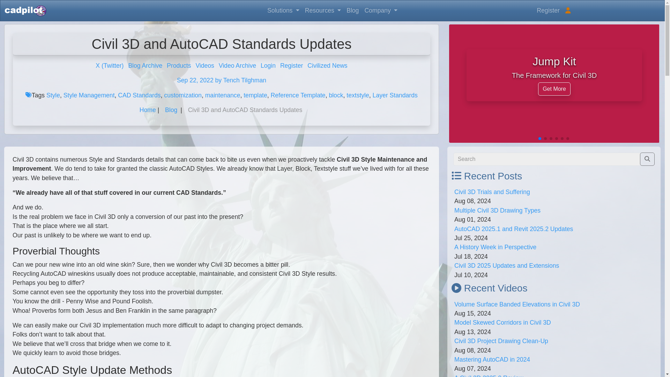 This screenshot has width=670, height=377. I want to click on Videos, so click(204, 66).